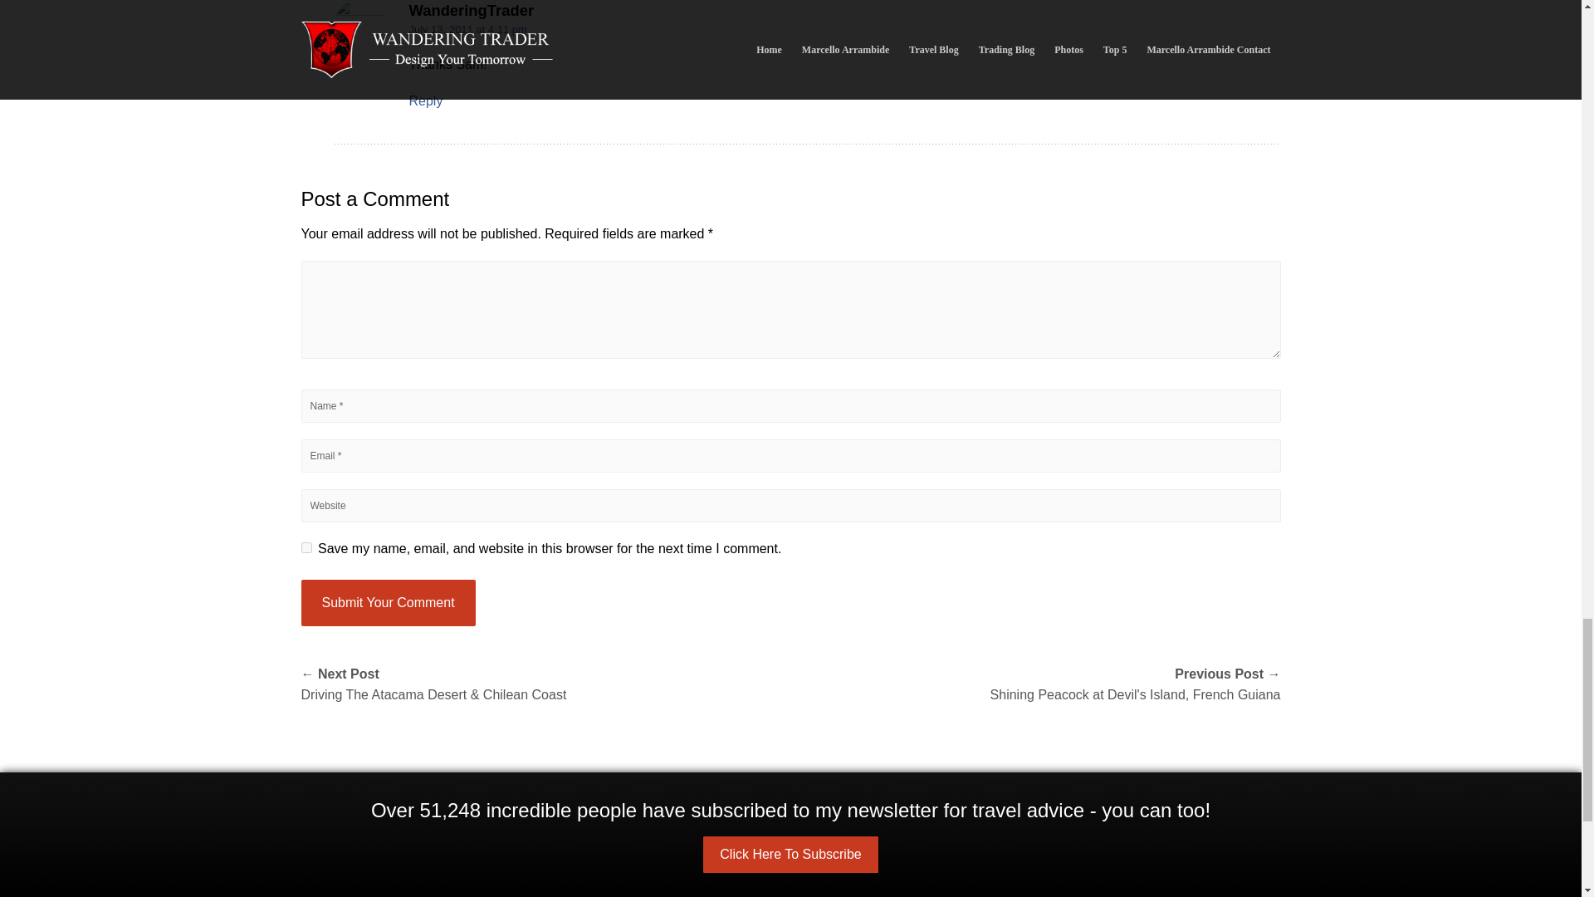  What do you see at coordinates (467, 30) in the screenshot?
I see `July 13, 2011 at 4:11 pm` at bounding box center [467, 30].